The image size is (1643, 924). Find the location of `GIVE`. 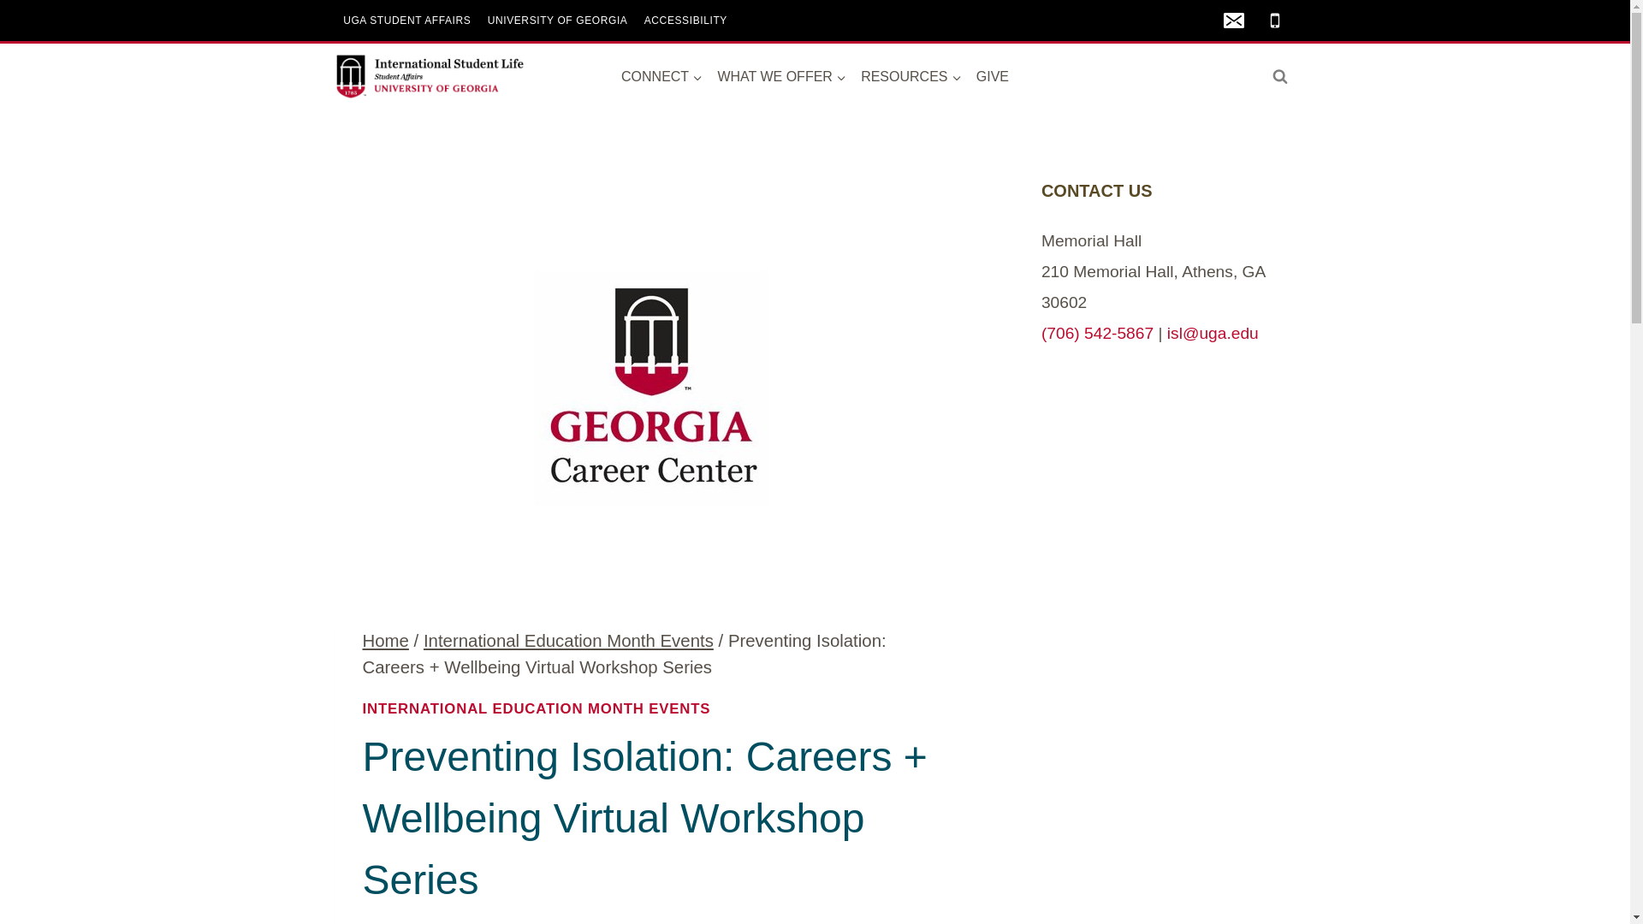

GIVE is located at coordinates (992, 76).